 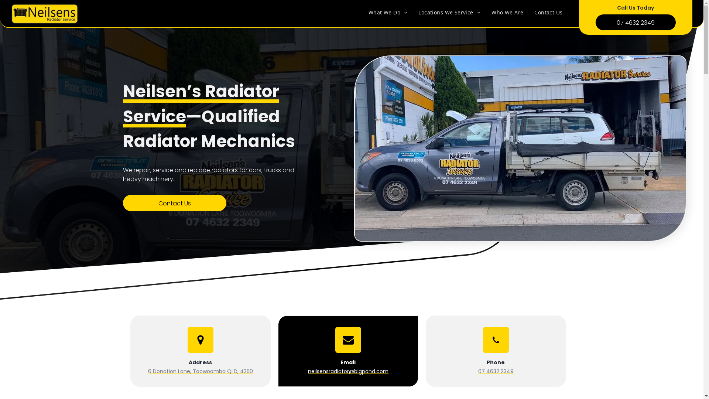 What do you see at coordinates (388, 13) in the screenshot?
I see `What We Do` at bounding box center [388, 13].